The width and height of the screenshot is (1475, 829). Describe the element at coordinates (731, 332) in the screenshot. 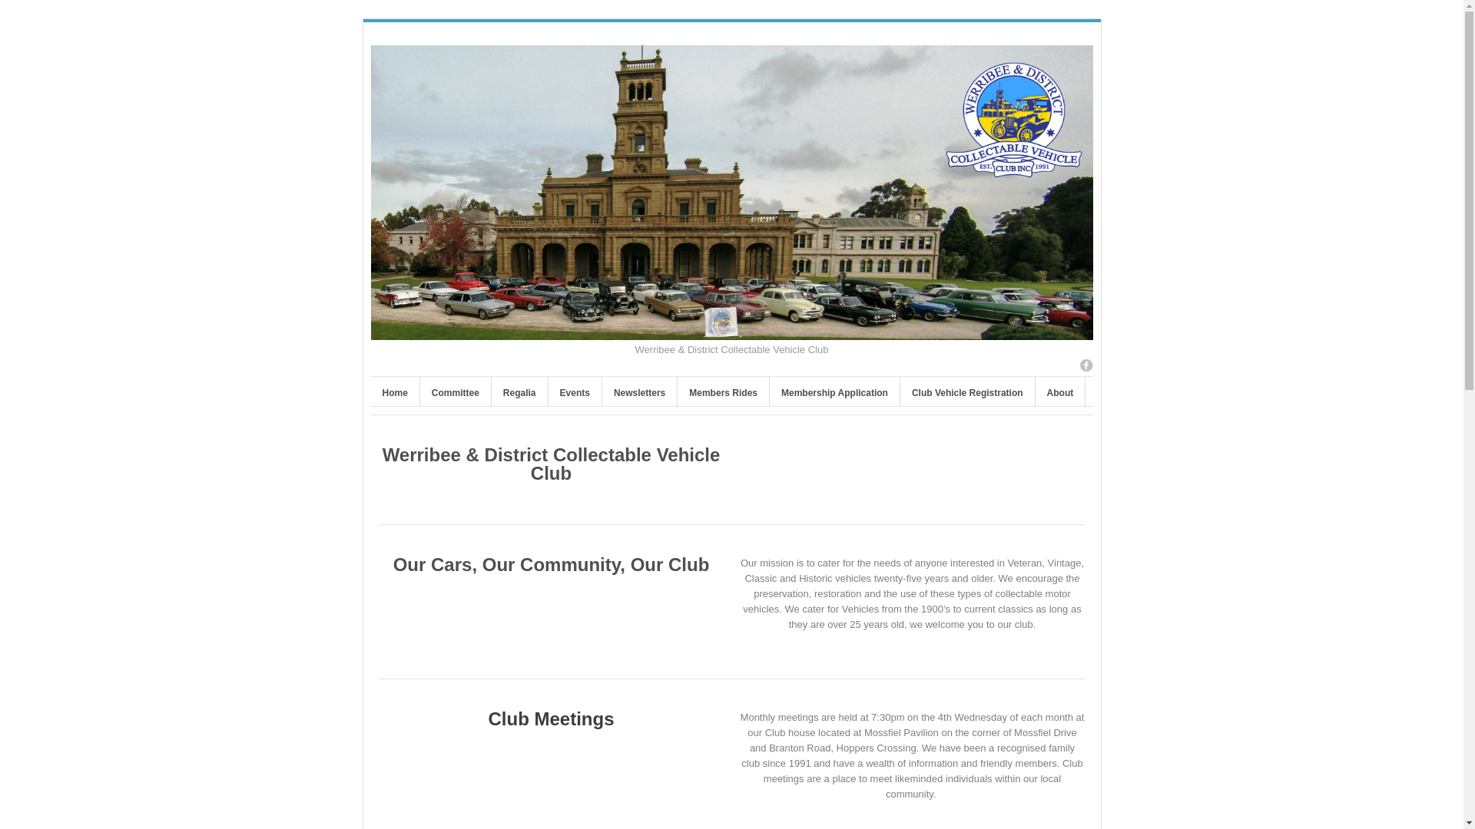

I see `Werribee & District Collectable Vehicle Club` at that location.